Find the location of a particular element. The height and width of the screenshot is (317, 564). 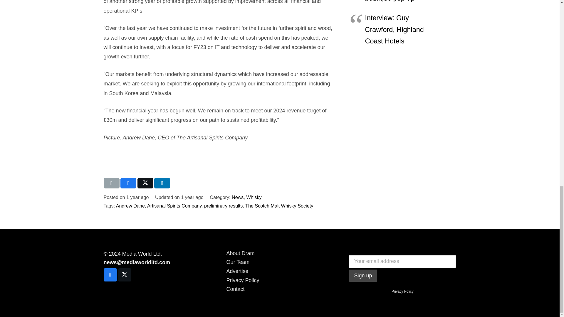

Share this is located at coordinates (162, 183).